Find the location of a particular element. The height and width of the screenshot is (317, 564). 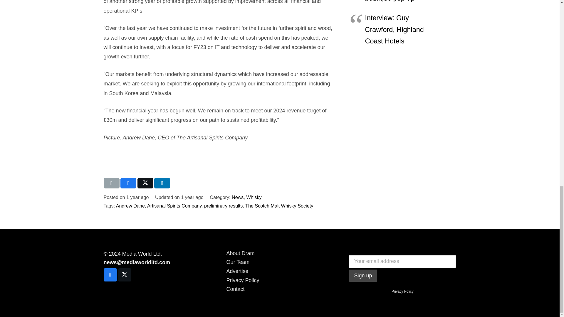

Share this is located at coordinates (162, 183).